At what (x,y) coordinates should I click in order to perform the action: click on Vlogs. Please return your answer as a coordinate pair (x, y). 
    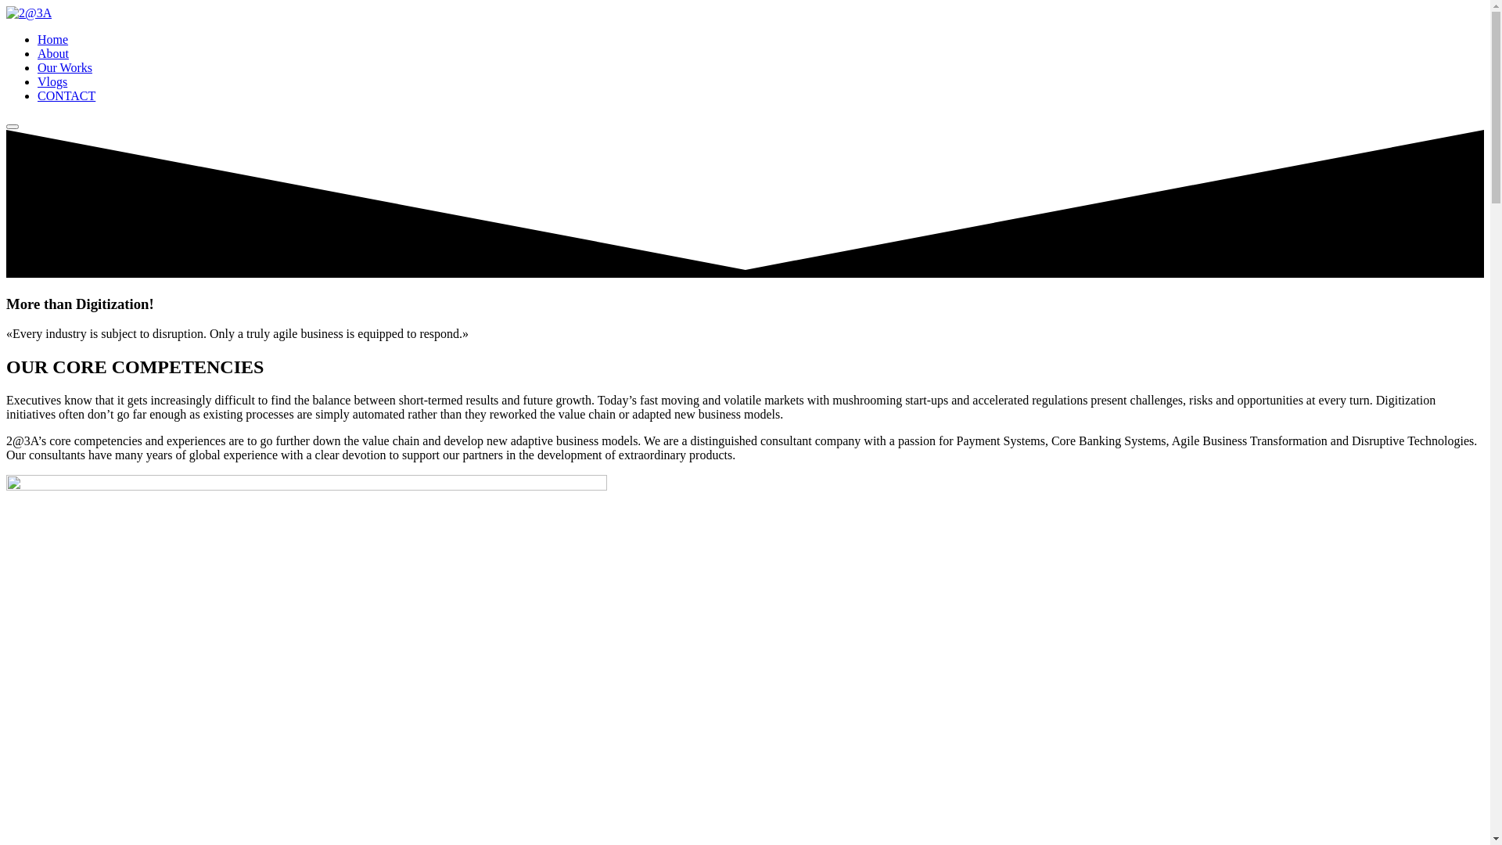
    Looking at the image, I should click on (52, 81).